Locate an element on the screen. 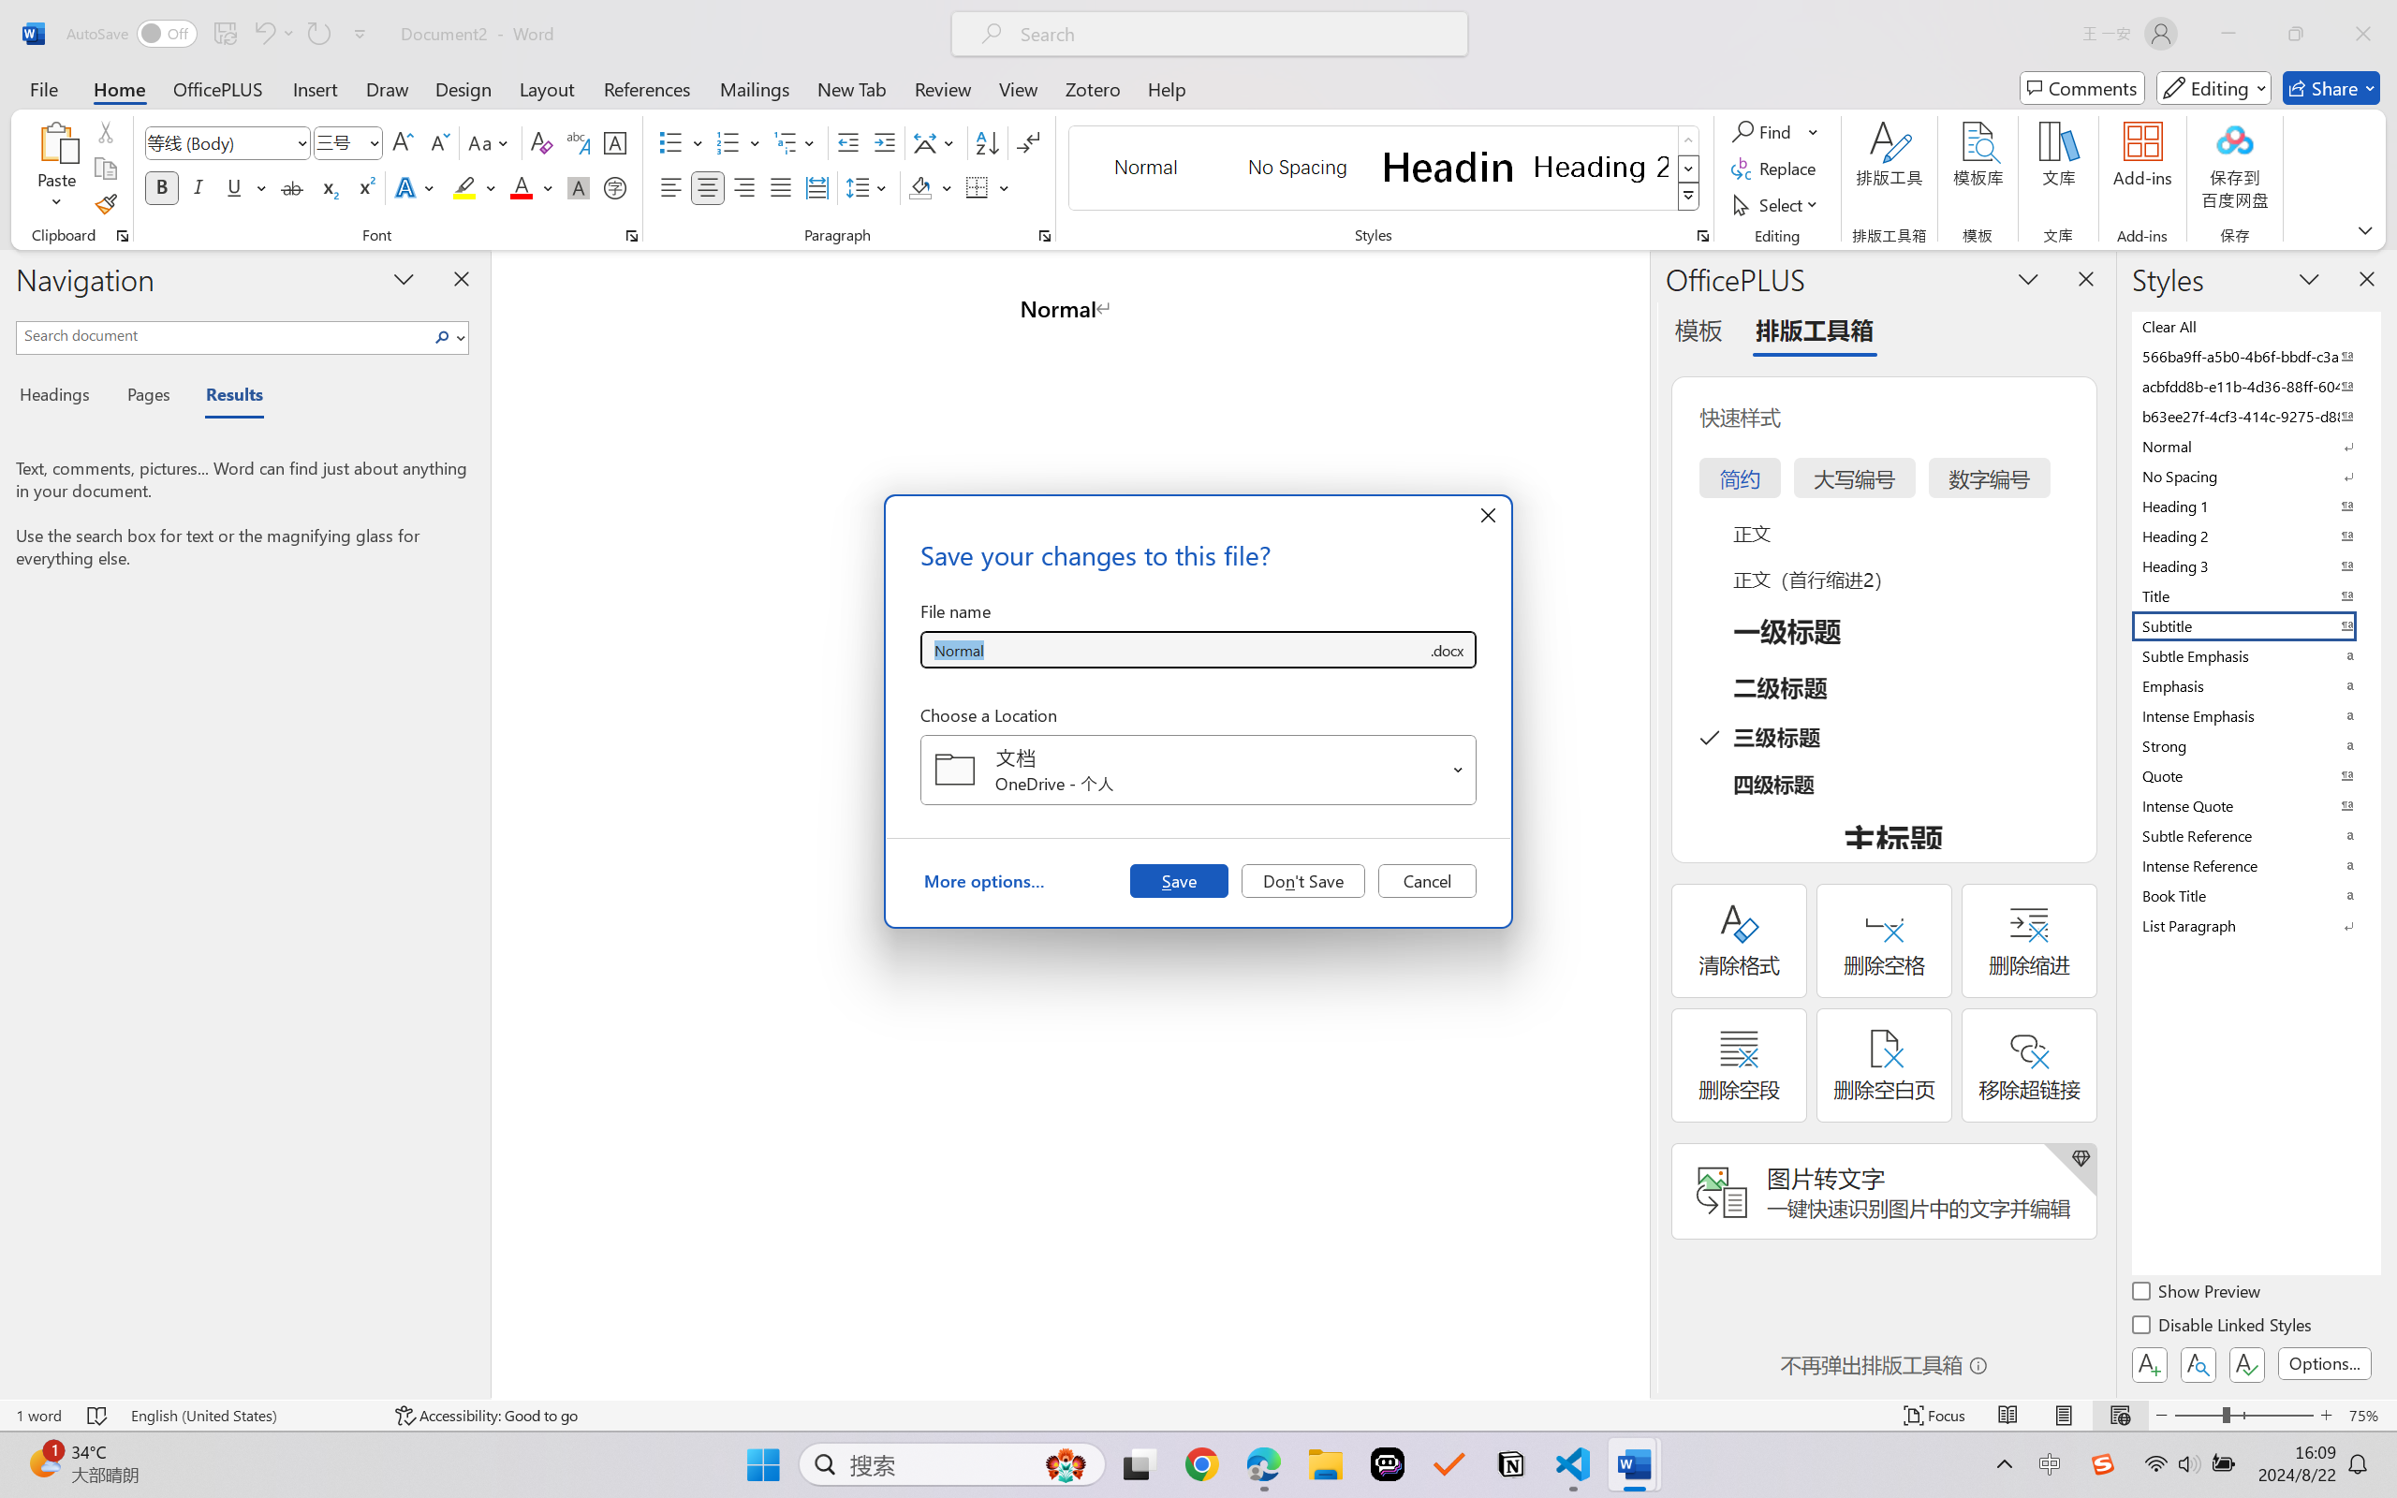  Replace... is located at coordinates (1775, 169).